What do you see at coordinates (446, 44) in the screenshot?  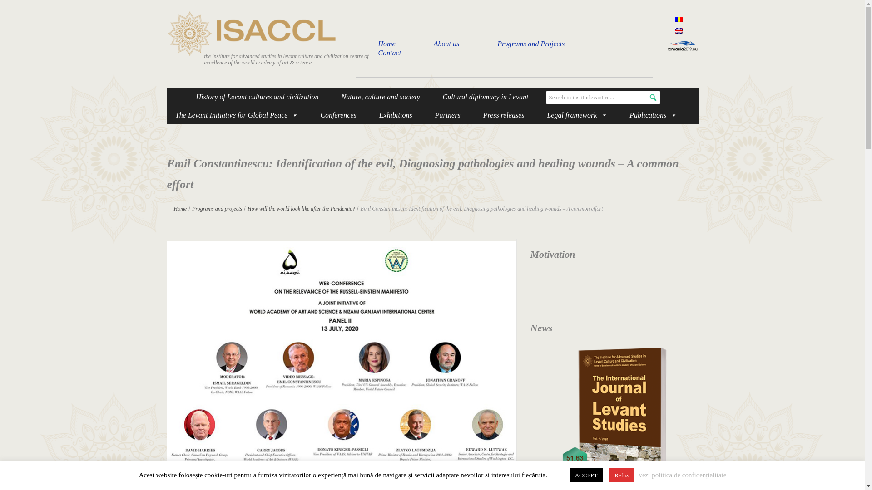 I see `About us` at bounding box center [446, 44].